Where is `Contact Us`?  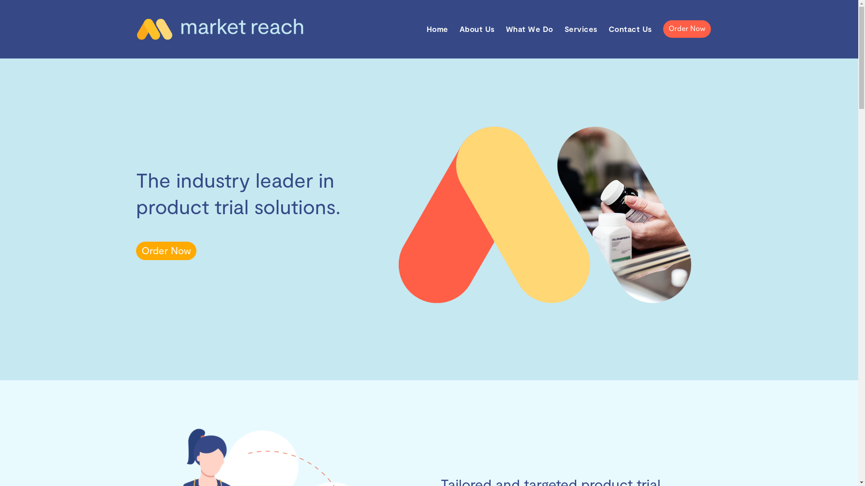 Contact Us is located at coordinates (630, 29).